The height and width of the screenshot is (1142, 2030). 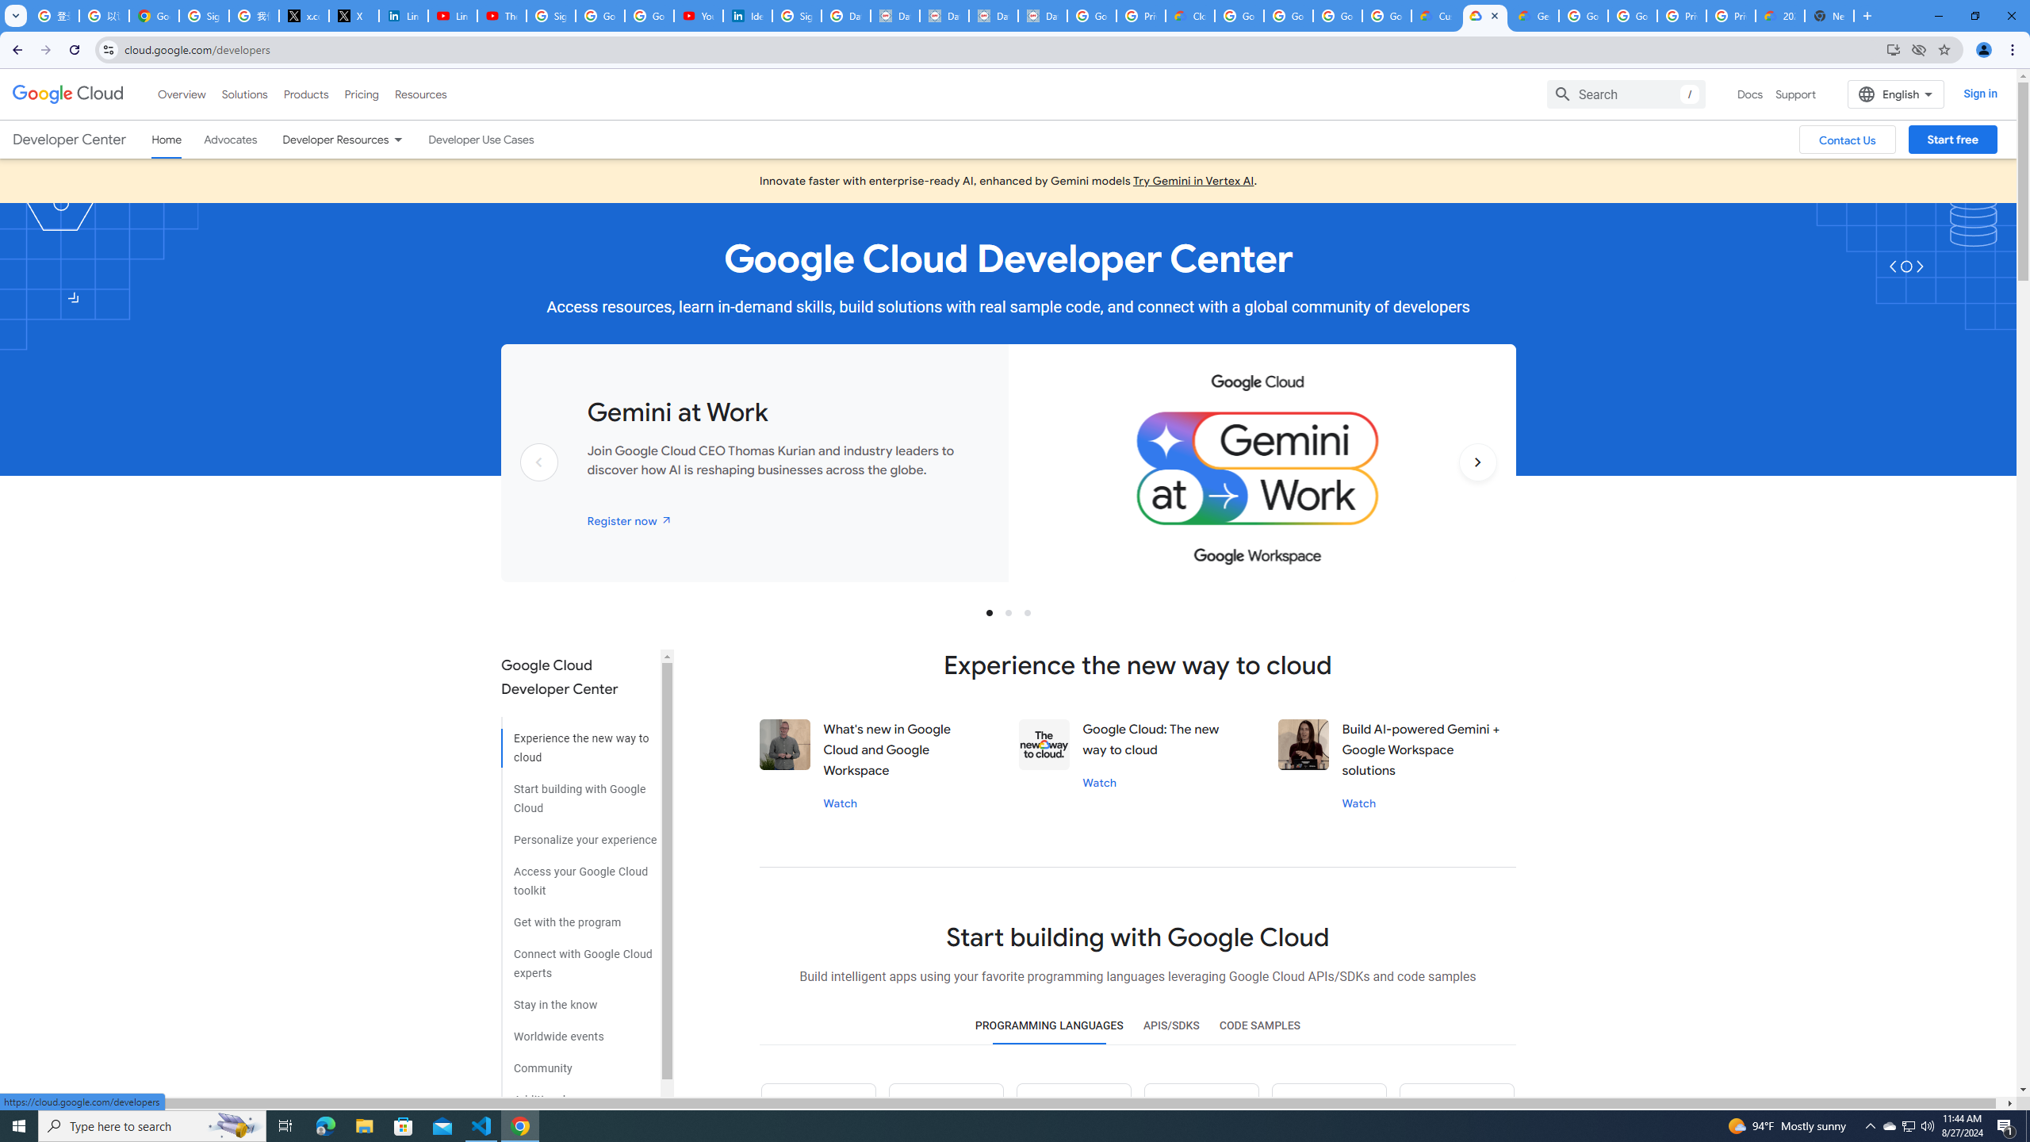 I want to click on Slide 1, so click(x=990, y=612).